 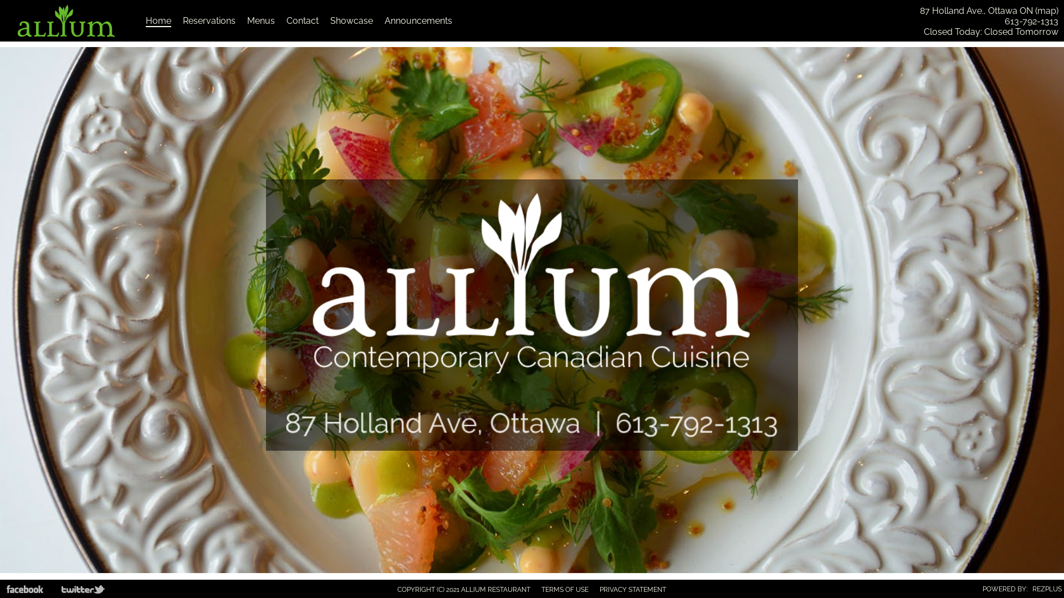 What do you see at coordinates (1047, 11) in the screenshot?
I see `(map)` at bounding box center [1047, 11].